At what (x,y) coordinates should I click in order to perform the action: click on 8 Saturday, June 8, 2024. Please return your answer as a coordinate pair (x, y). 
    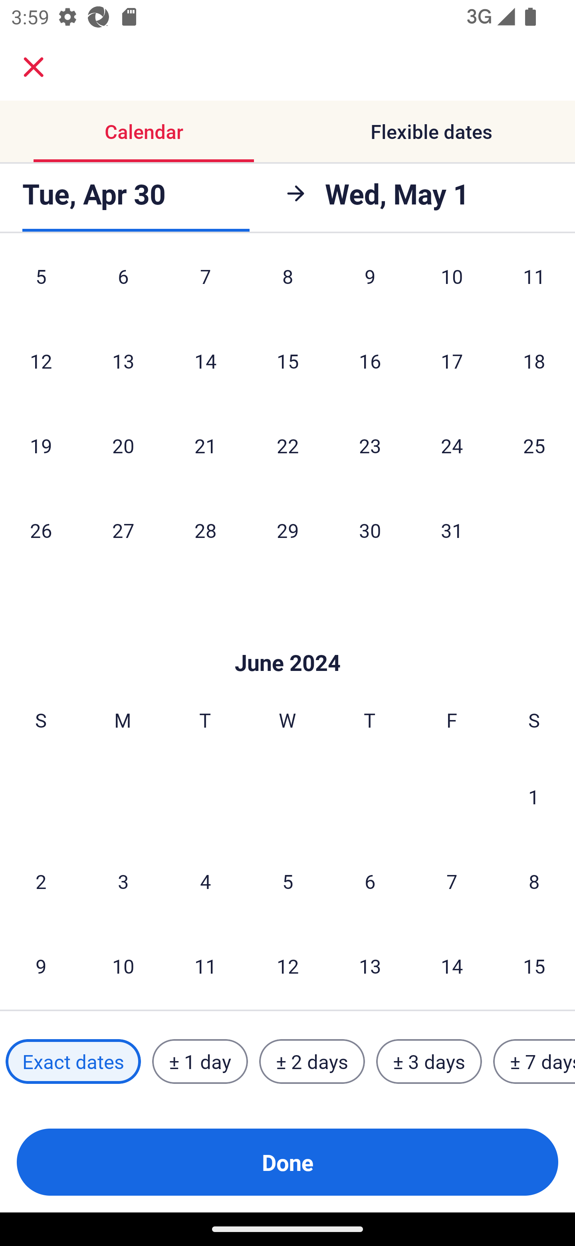
    Looking at the image, I should click on (534, 881).